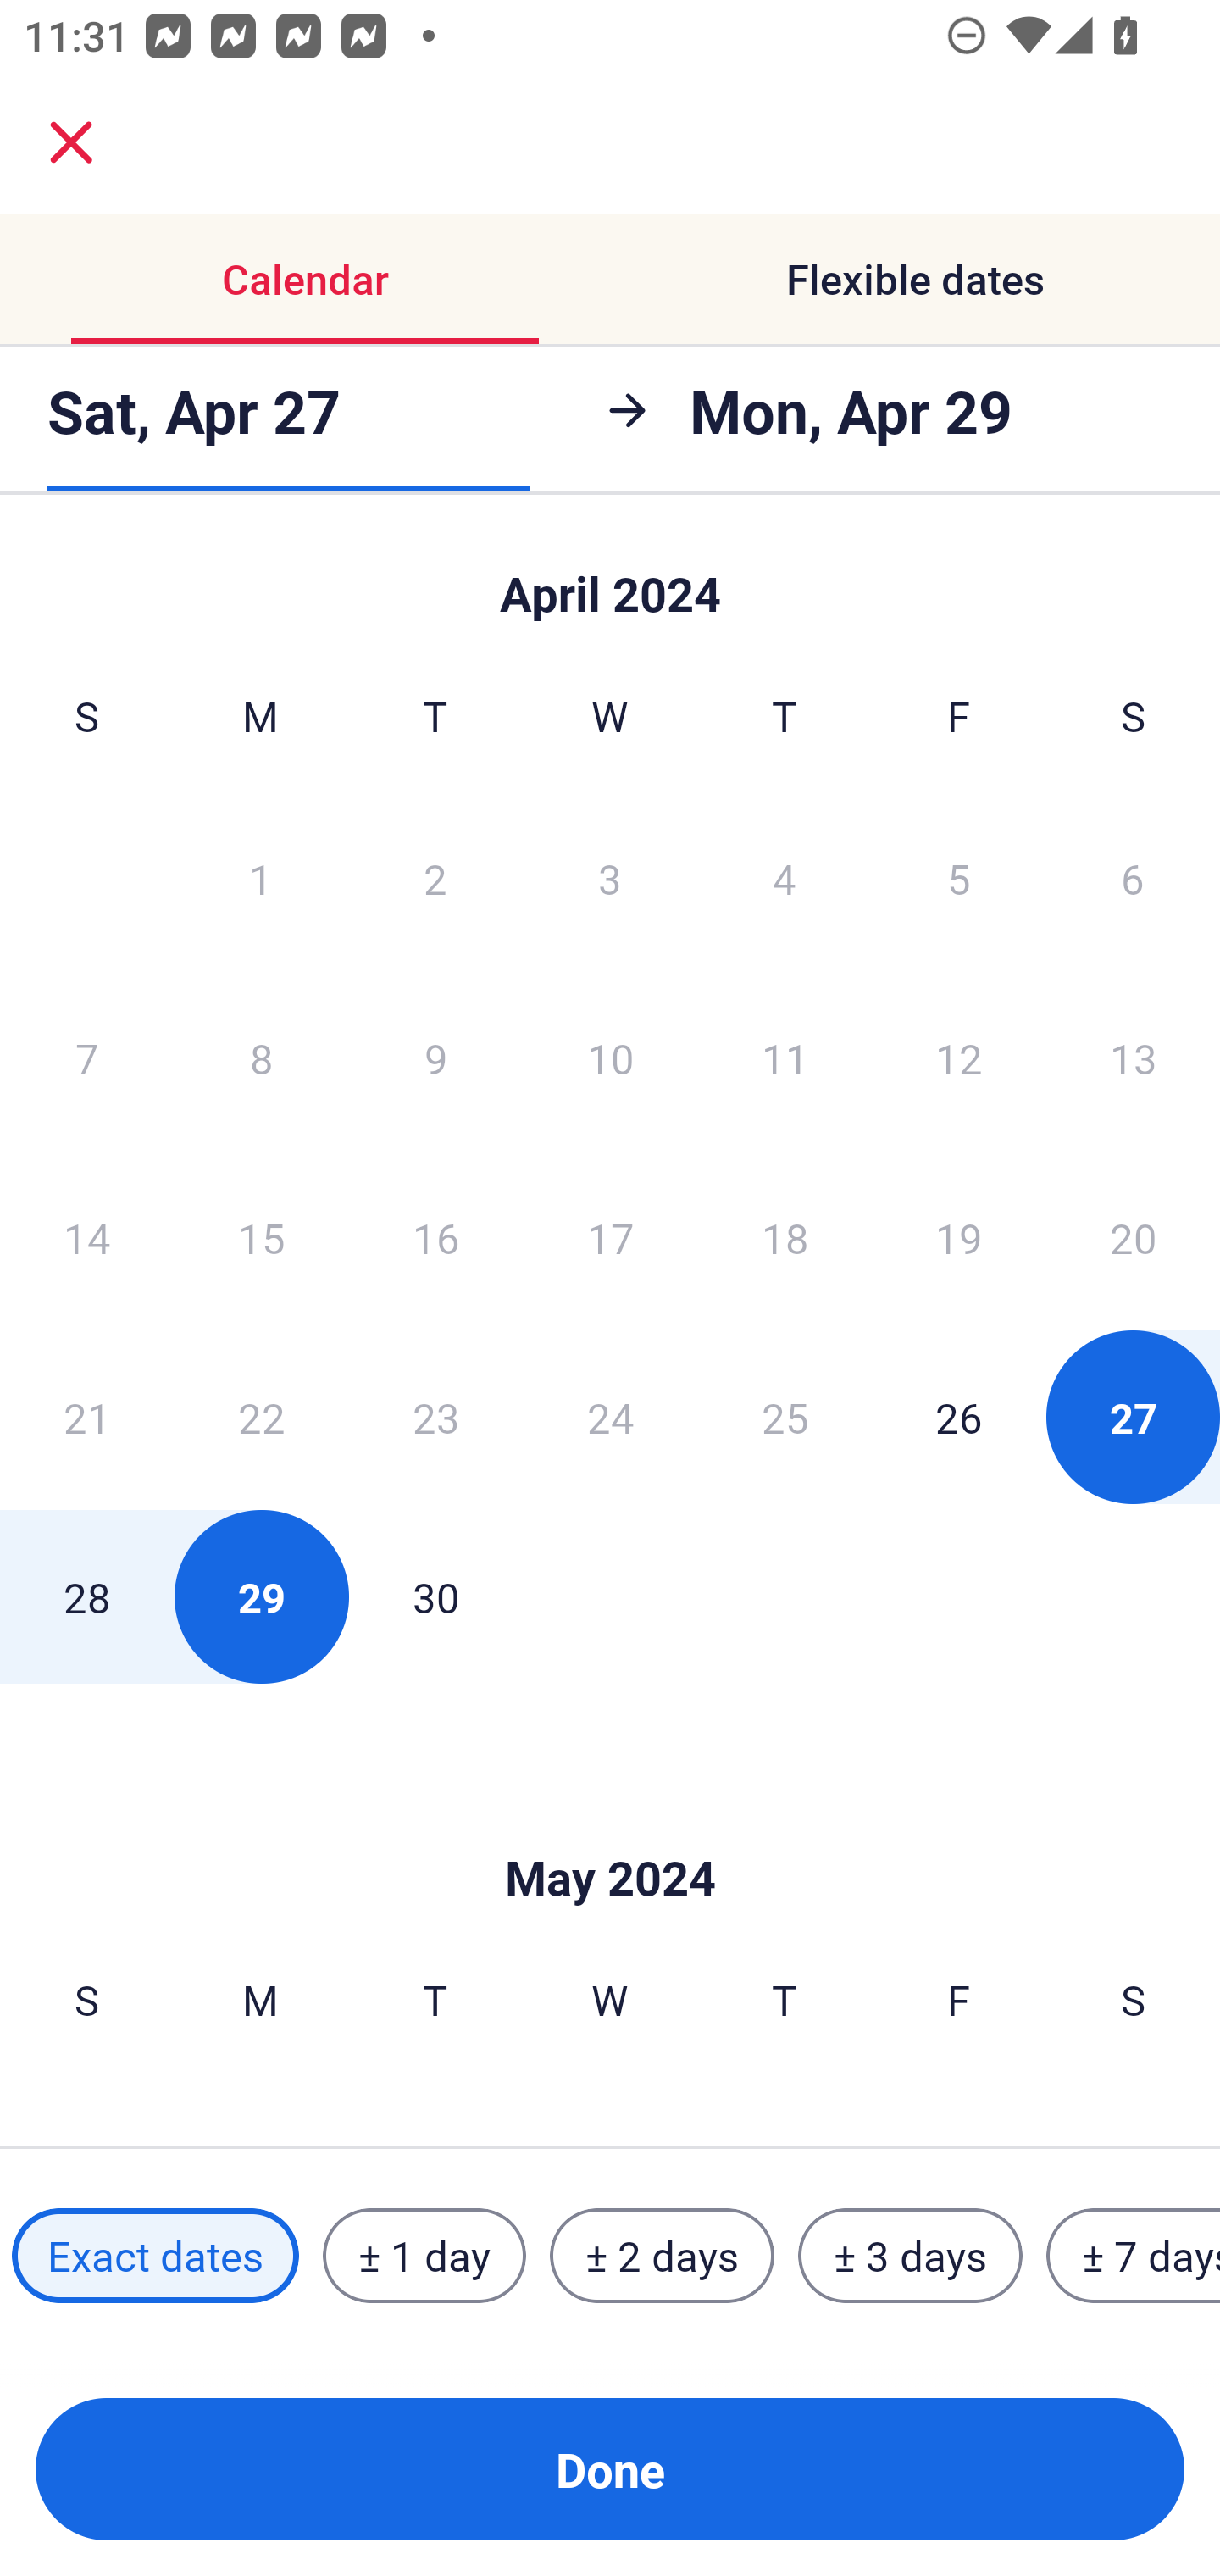 The image size is (1220, 2576). Describe the element at coordinates (261, 1058) in the screenshot. I see `8 Monday, April 8, 2024` at that location.